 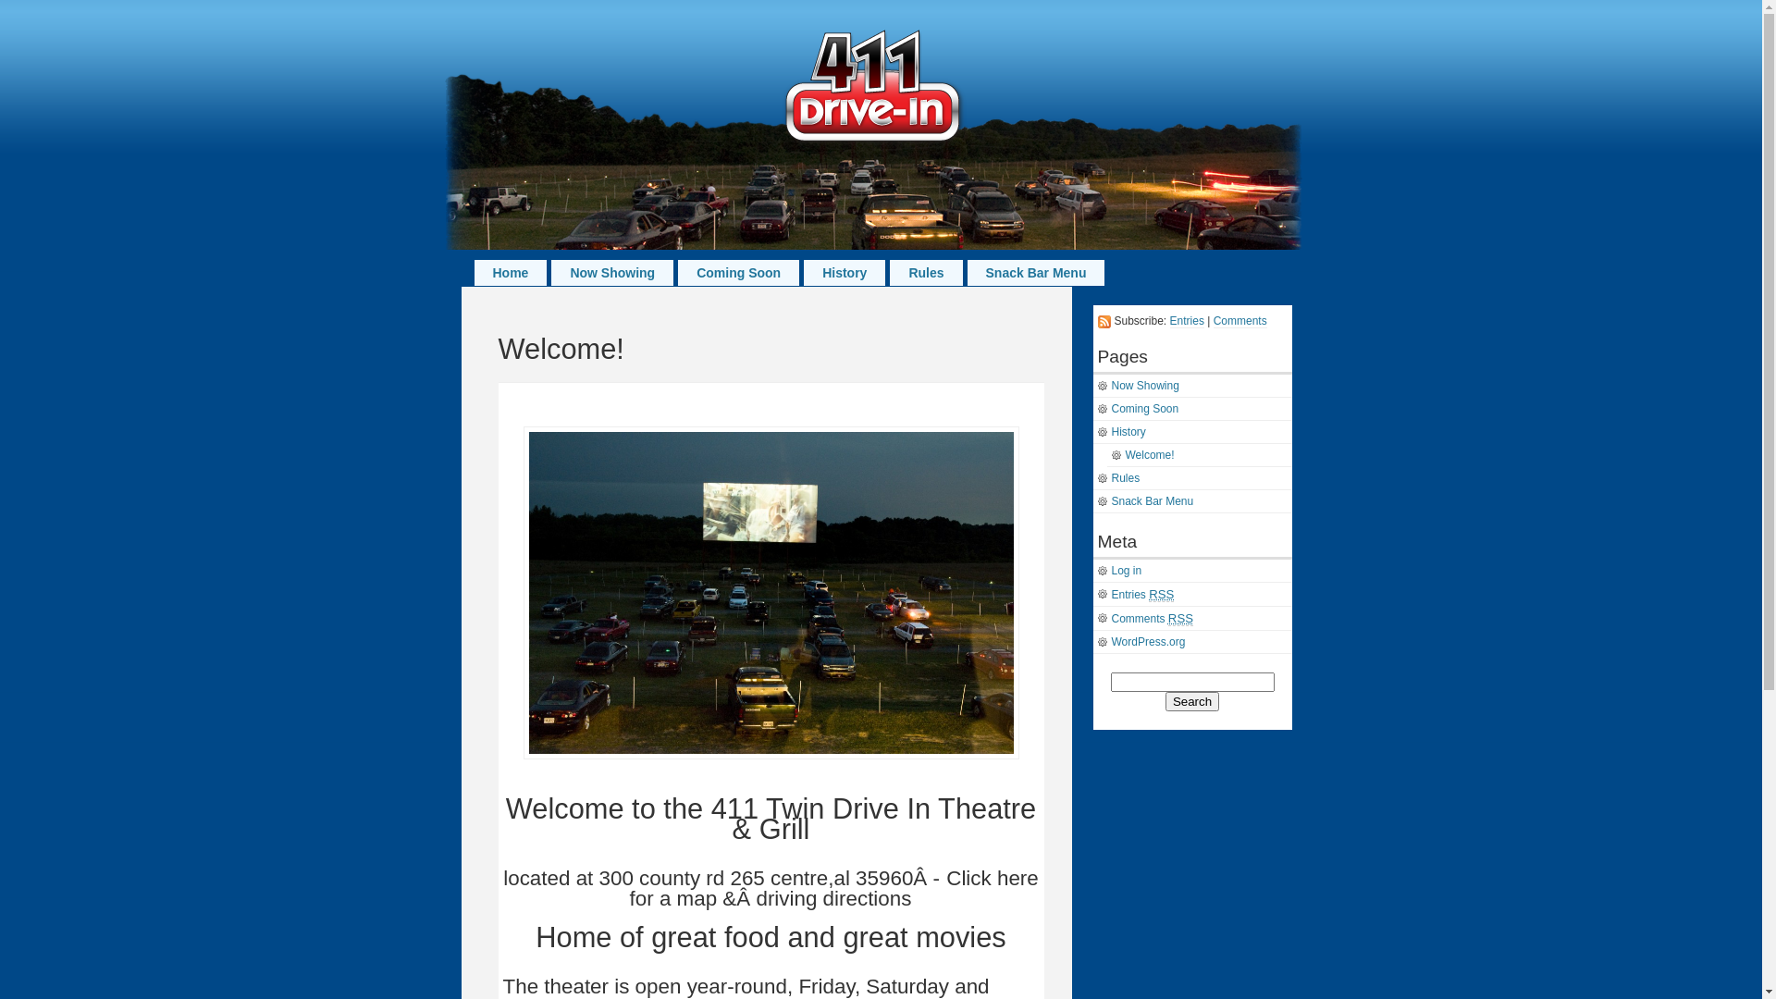 What do you see at coordinates (1193, 619) in the screenshot?
I see `Comments RSS` at bounding box center [1193, 619].